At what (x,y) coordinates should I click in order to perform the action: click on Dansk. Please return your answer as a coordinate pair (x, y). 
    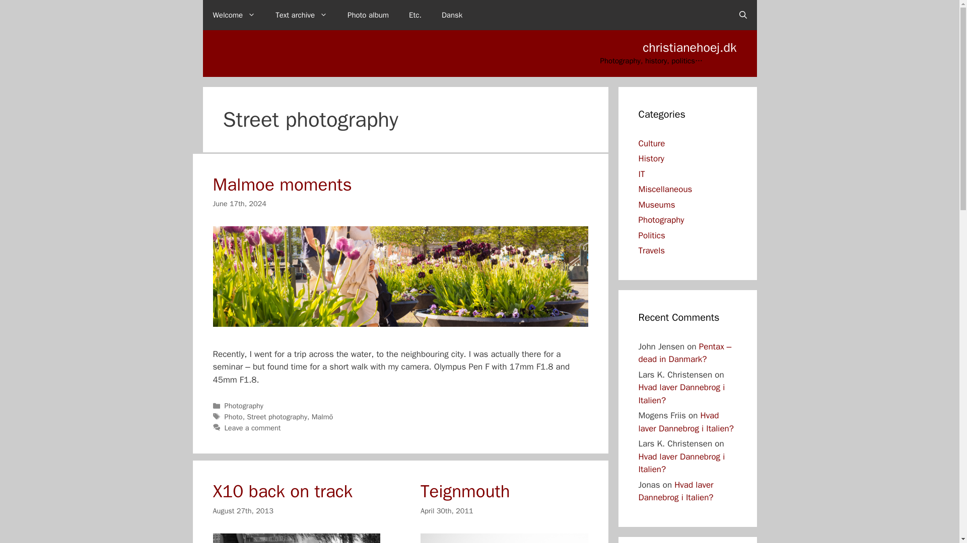
    Looking at the image, I should click on (452, 15).